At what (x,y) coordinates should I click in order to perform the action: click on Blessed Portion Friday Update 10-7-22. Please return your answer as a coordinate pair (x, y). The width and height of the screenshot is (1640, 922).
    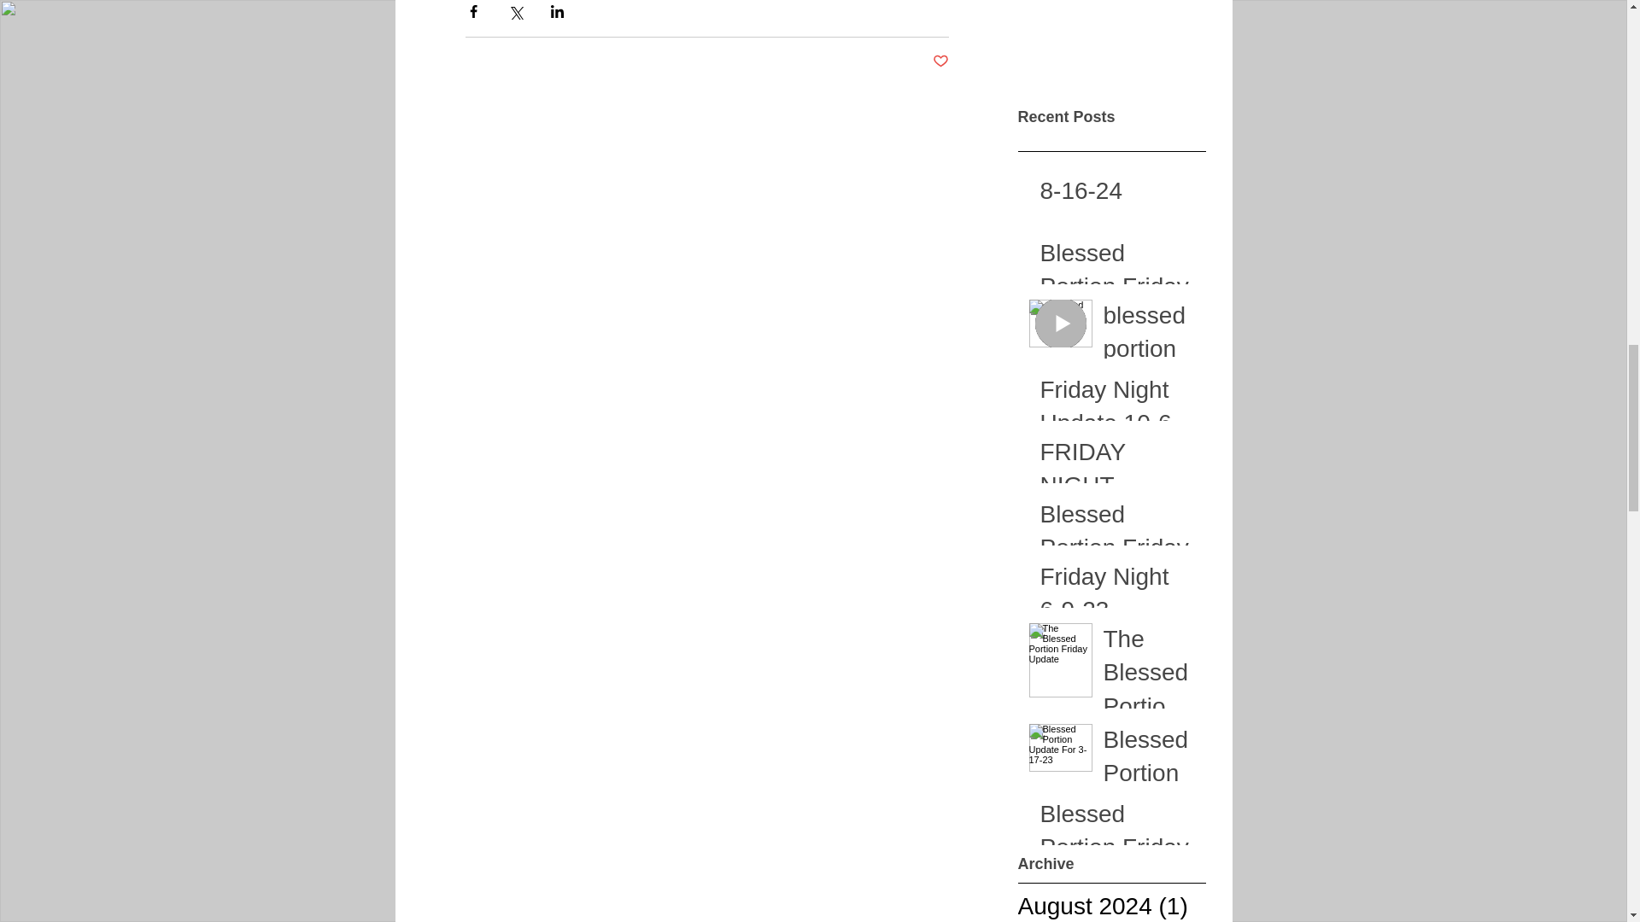
    Looking at the image, I should click on (1117, 850).